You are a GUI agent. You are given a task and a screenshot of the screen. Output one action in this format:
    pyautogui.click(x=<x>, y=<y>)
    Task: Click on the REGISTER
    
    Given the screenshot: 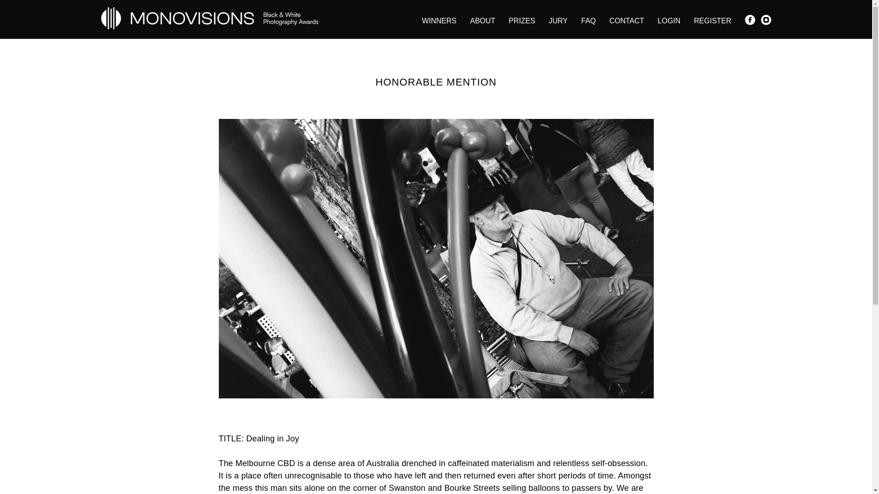 What is the action you would take?
    pyautogui.click(x=712, y=20)
    